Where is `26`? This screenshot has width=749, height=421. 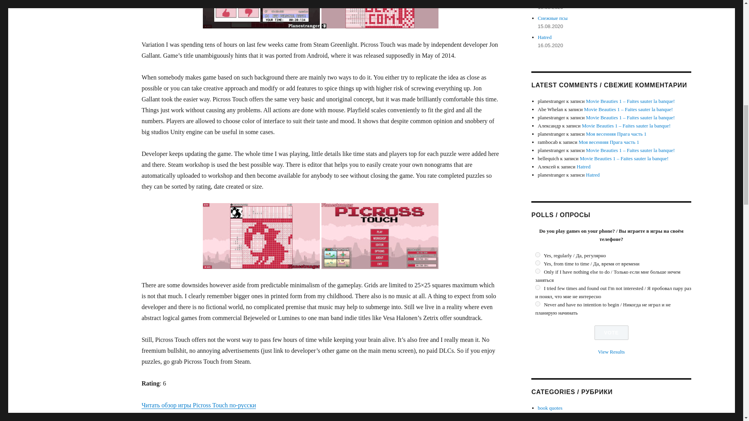
26 is located at coordinates (538, 271).